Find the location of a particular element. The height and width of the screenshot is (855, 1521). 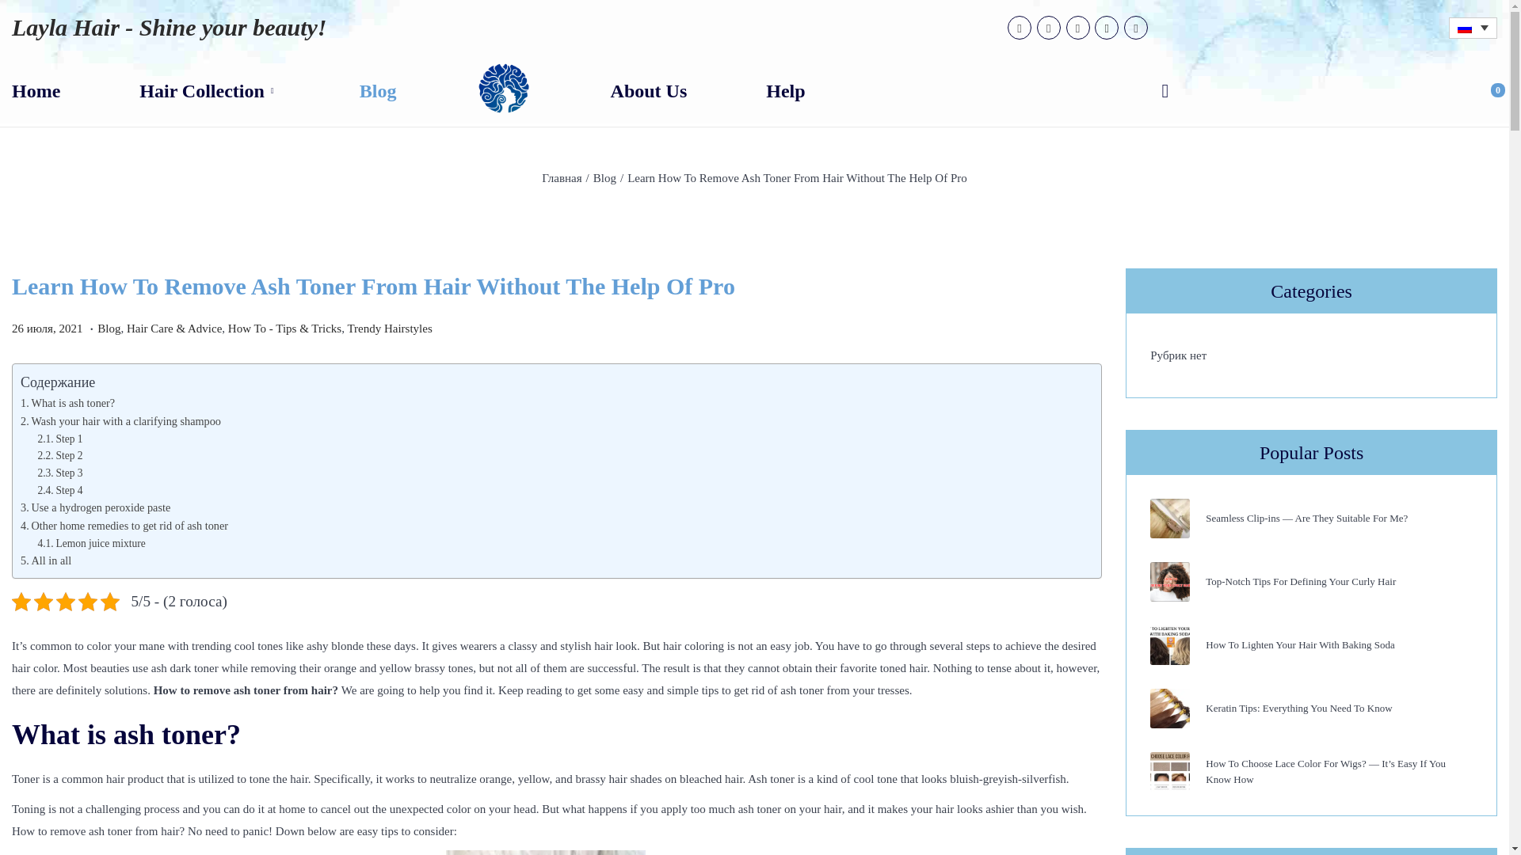

Other home remedies to get rid of ash toner is located at coordinates (124, 525).